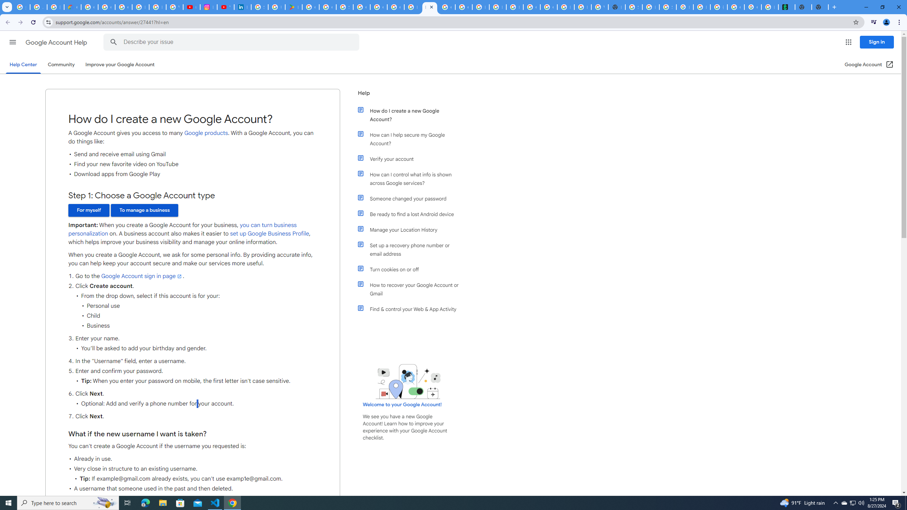 Image resolution: width=907 pixels, height=510 pixels. I want to click on Browse Chrome as a guest - Computer - Google Chrome Help, so click(566, 7).